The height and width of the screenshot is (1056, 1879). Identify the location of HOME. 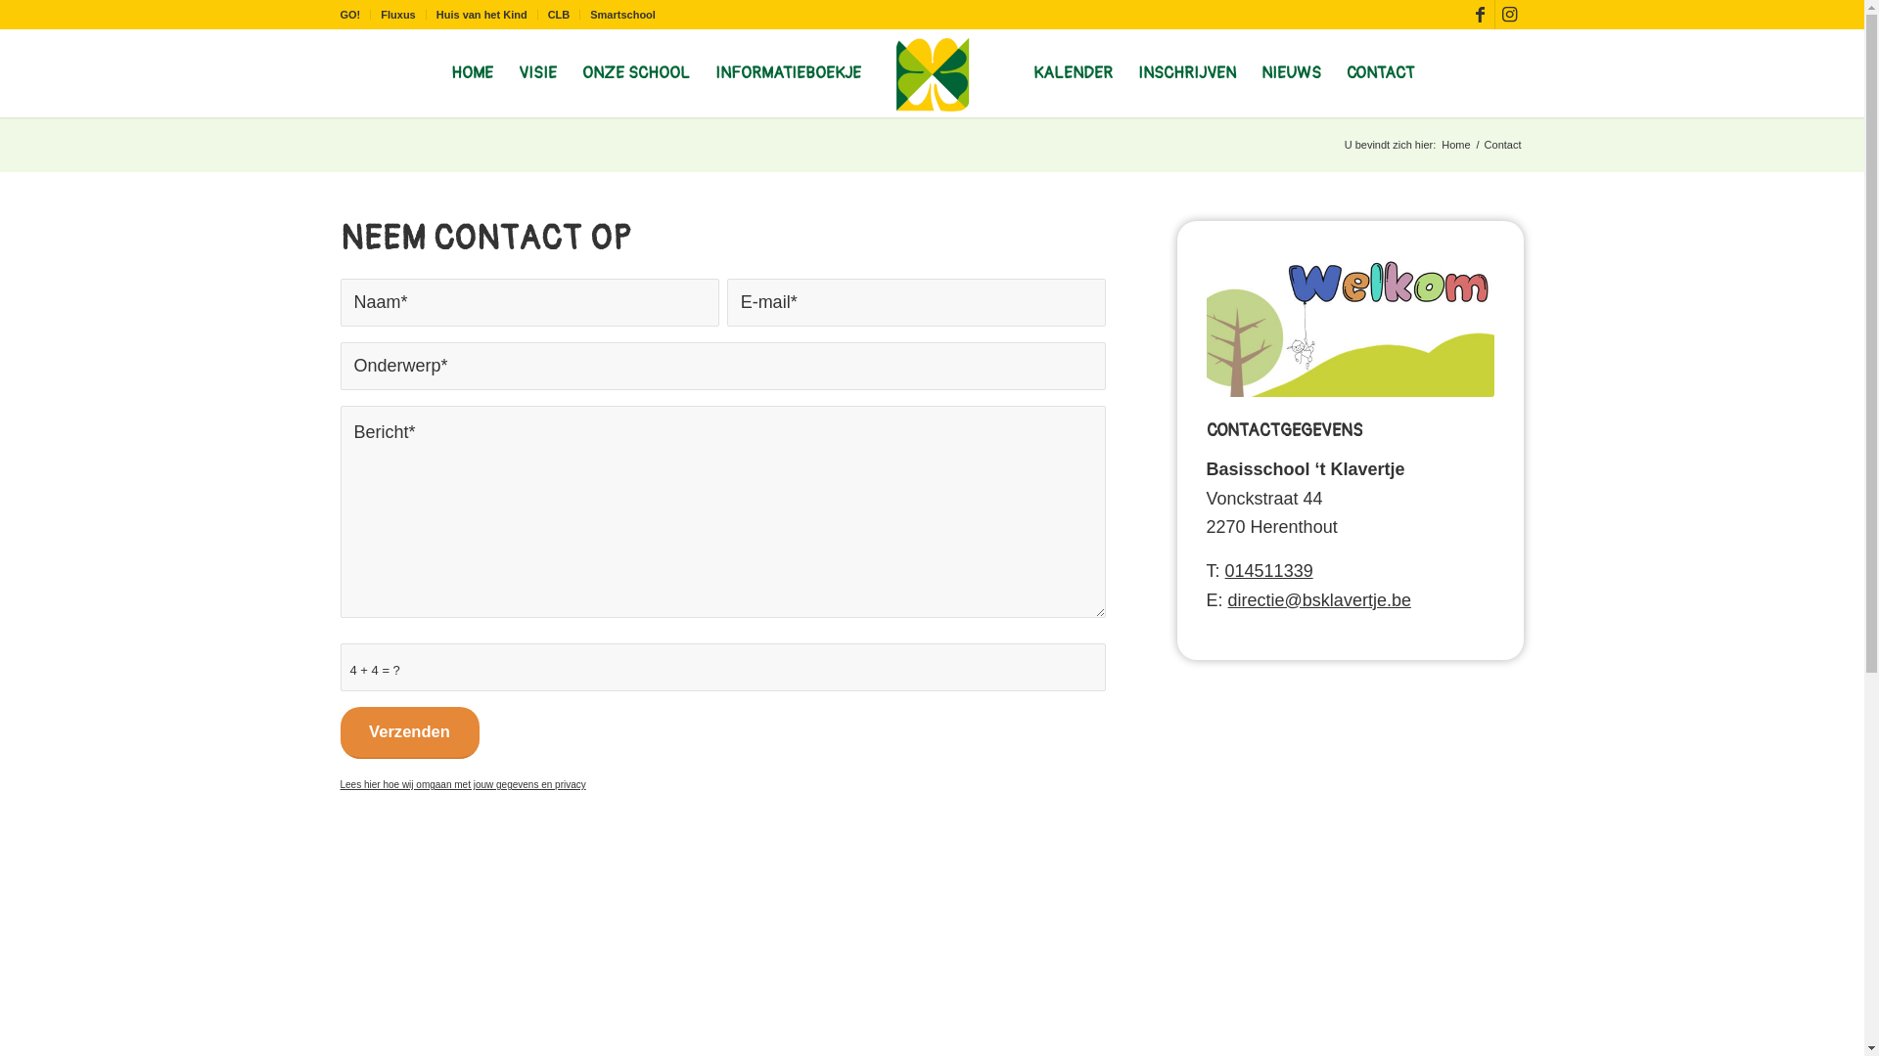
(472, 73).